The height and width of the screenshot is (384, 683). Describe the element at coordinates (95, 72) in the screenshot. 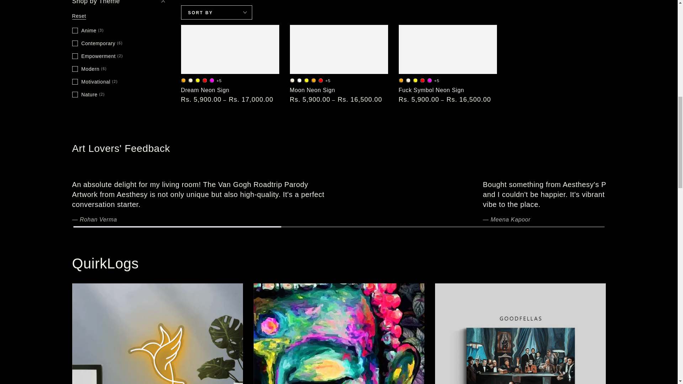

I see `Motivational` at that location.